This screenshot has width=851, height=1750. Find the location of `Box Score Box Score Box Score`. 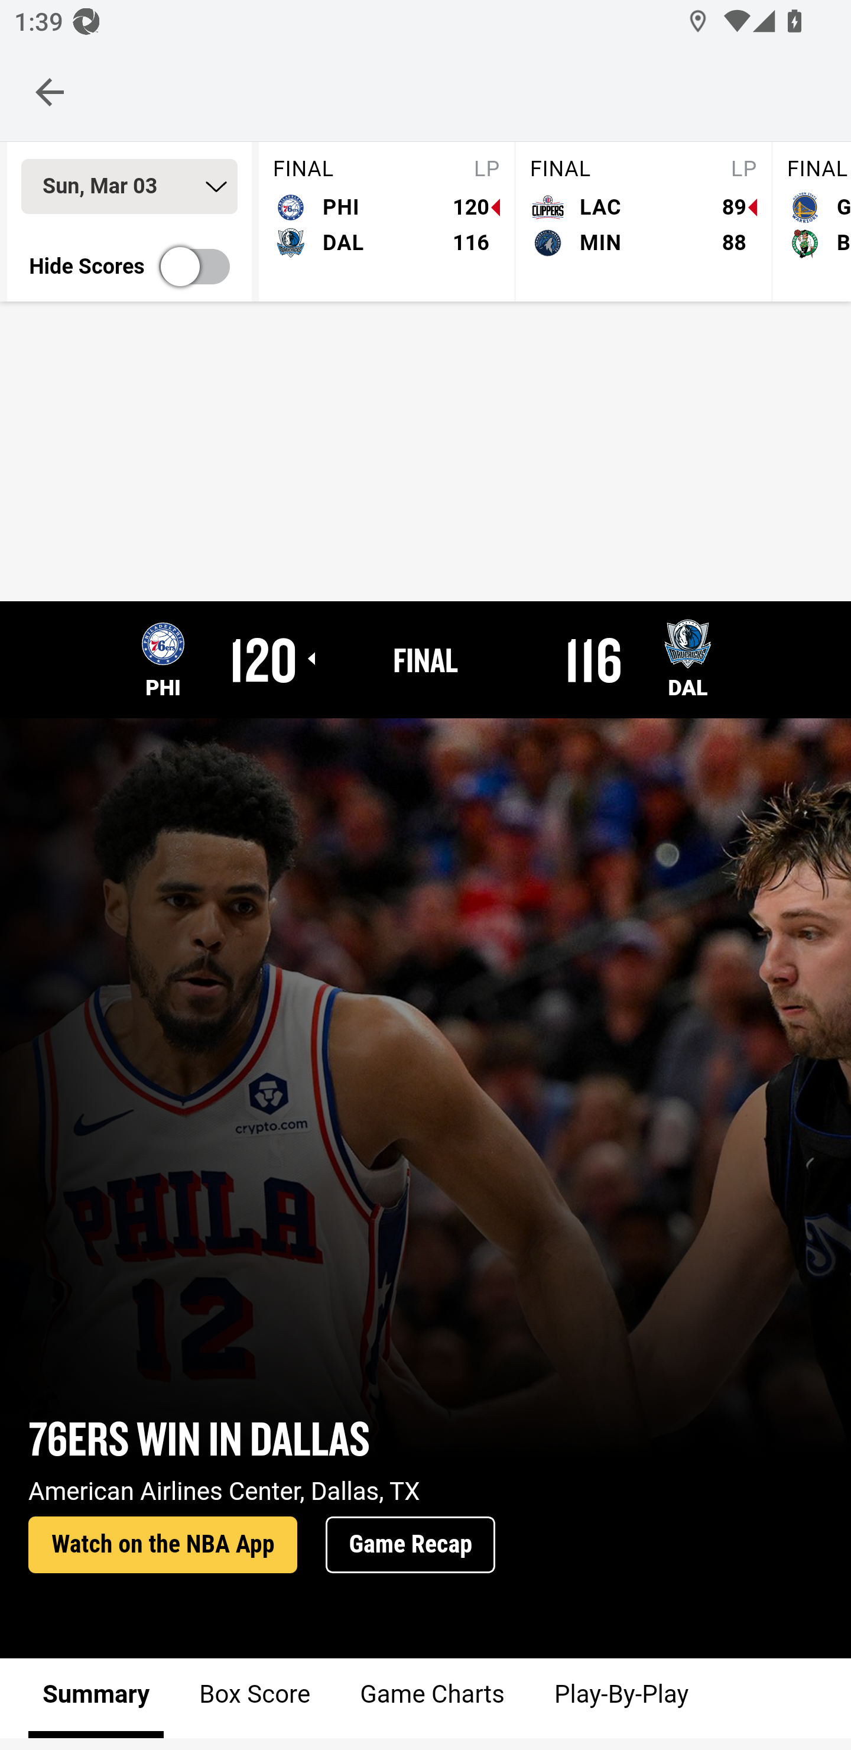

Box Score Box Score Box Score is located at coordinates (255, 1698).